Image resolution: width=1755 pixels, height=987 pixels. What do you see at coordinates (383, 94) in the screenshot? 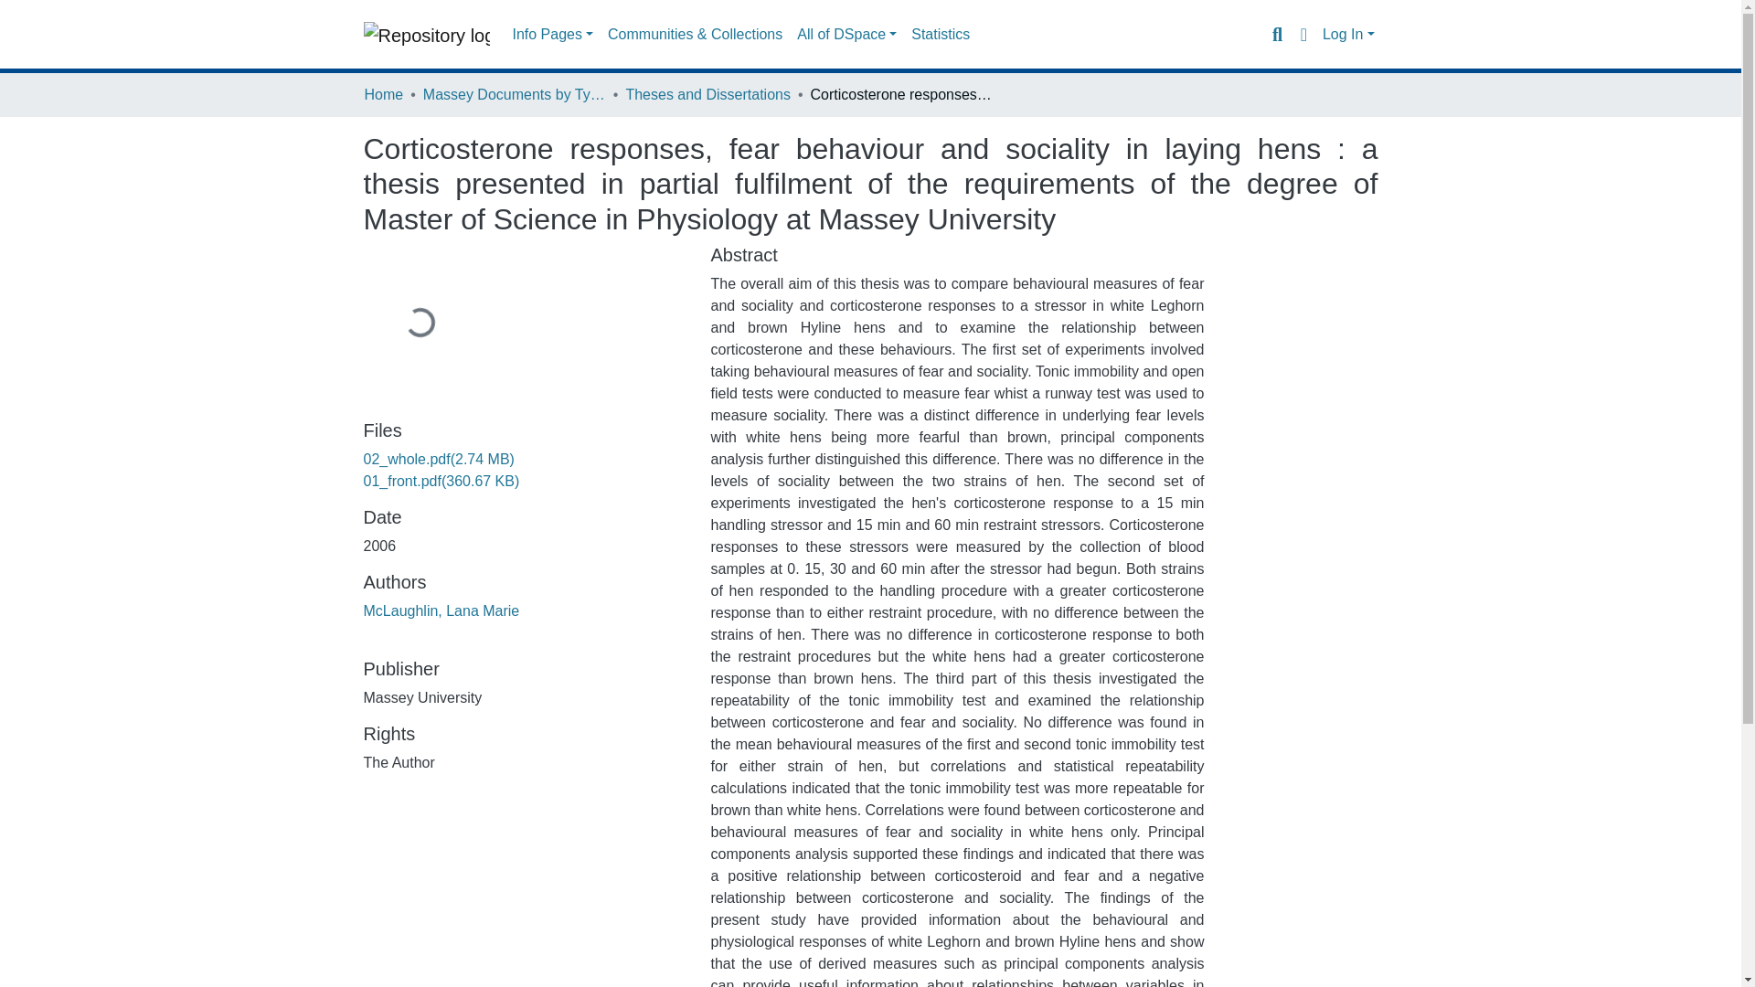
I see `Home` at bounding box center [383, 94].